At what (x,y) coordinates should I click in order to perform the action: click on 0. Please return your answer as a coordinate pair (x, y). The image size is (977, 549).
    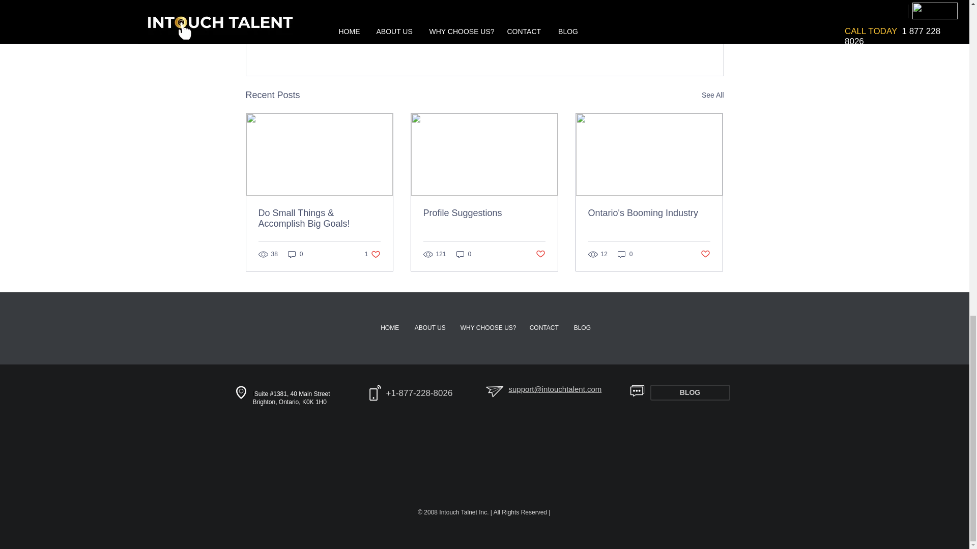
    Looking at the image, I should click on (464, 254).